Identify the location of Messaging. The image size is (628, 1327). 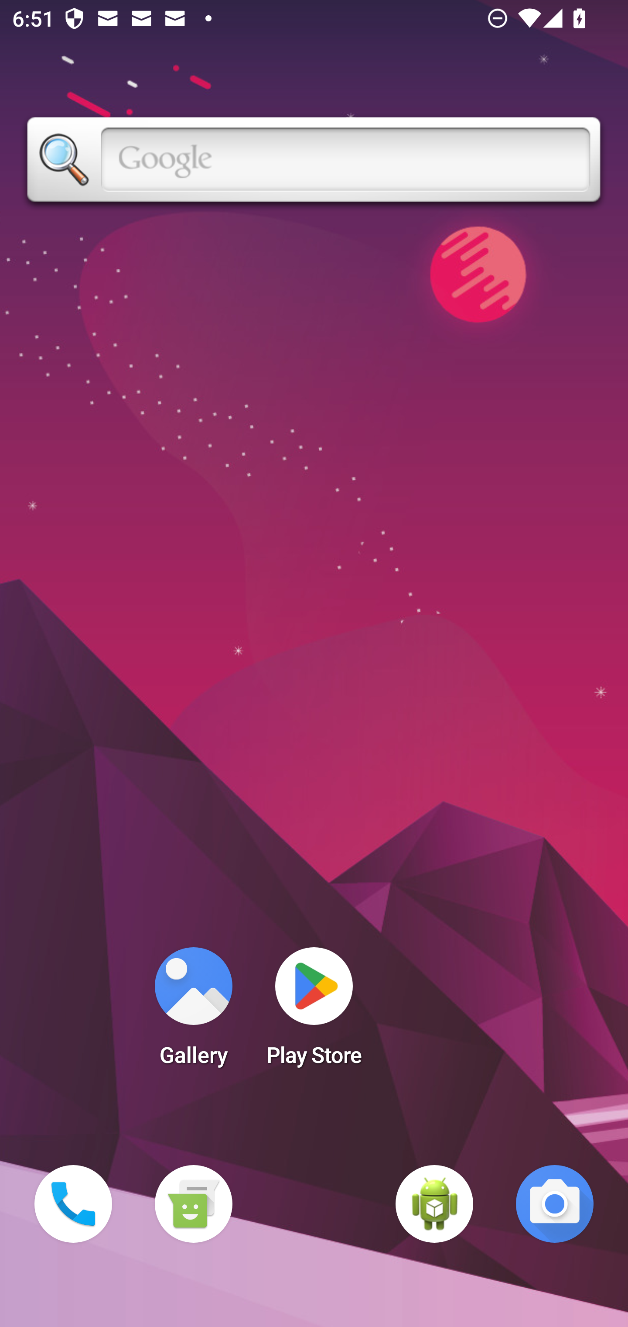
(193, 1204).